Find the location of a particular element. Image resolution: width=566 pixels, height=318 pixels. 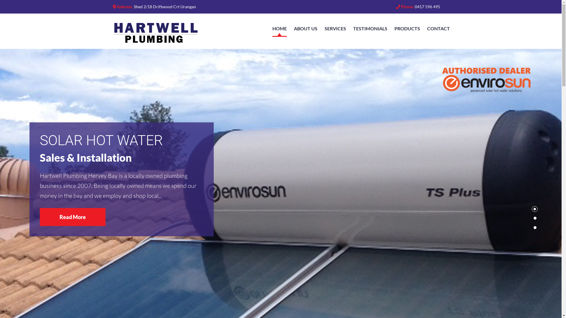

SERVICES is located at coordinates (335, 29).